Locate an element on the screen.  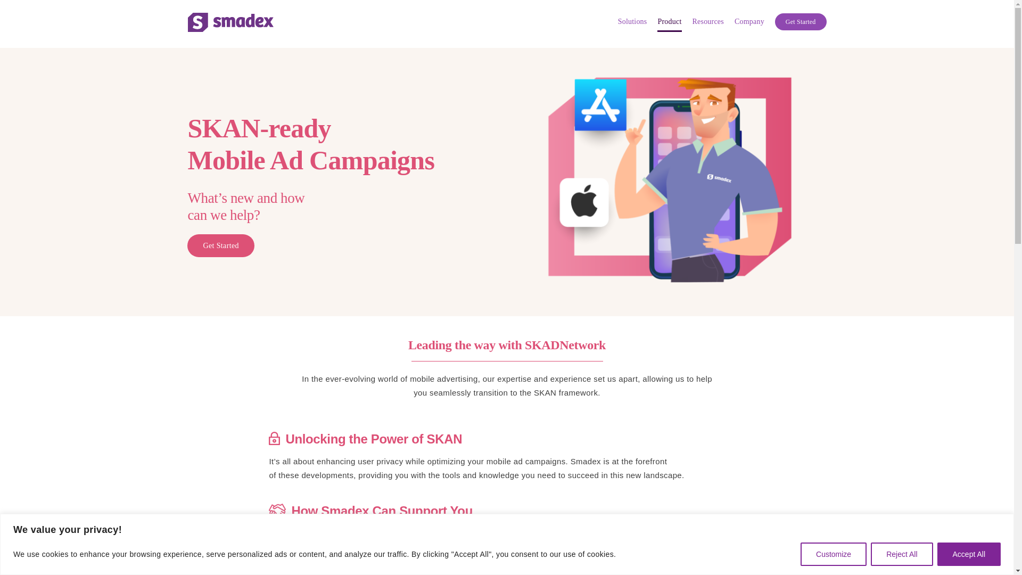
Product is located at coordinates (669, 22).